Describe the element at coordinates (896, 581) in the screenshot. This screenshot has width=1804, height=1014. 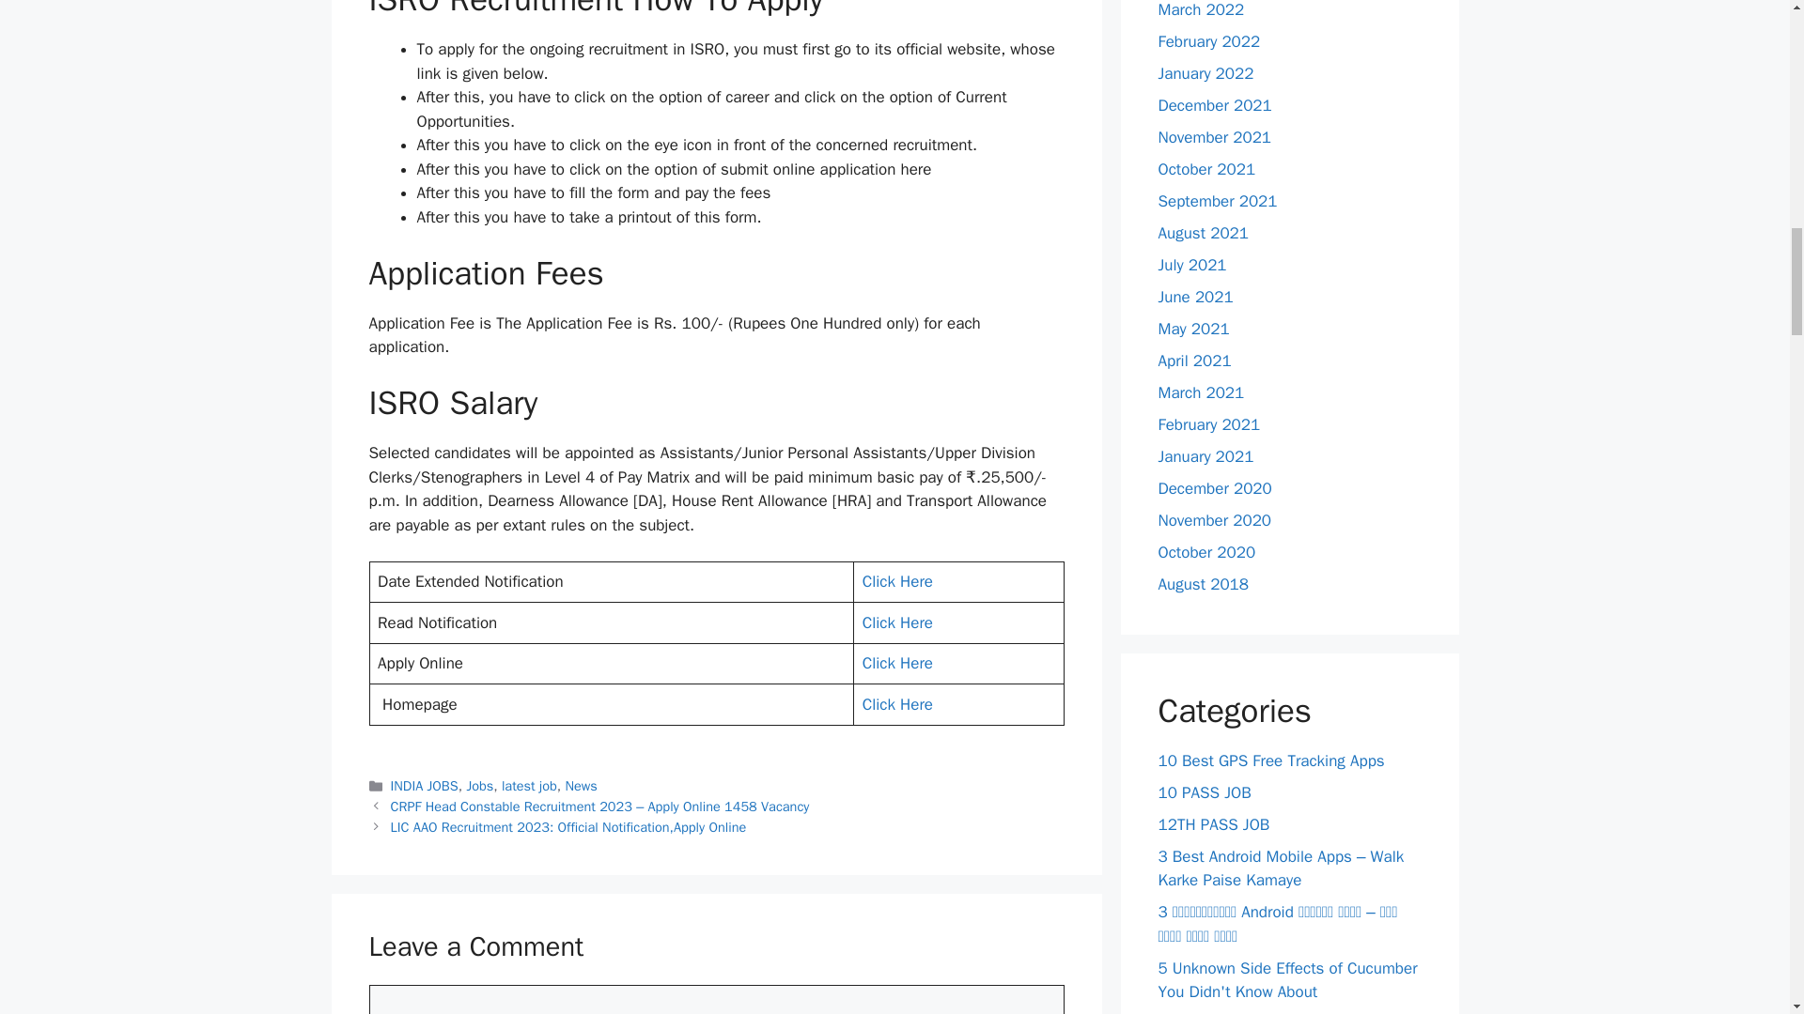
I see `Click Here` at that location.